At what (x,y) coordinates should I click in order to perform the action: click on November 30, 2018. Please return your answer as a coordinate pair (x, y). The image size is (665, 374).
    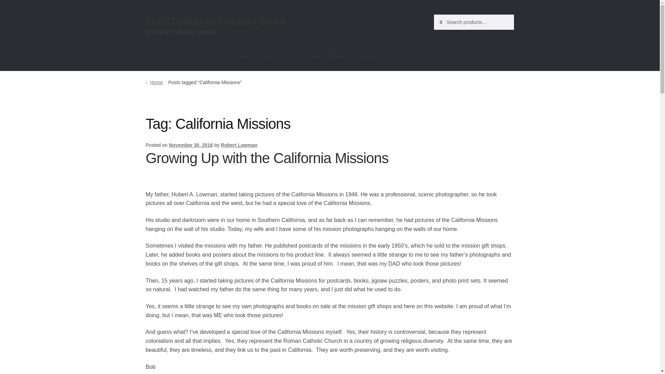
    Looking at the image, I should click on (190, 145).